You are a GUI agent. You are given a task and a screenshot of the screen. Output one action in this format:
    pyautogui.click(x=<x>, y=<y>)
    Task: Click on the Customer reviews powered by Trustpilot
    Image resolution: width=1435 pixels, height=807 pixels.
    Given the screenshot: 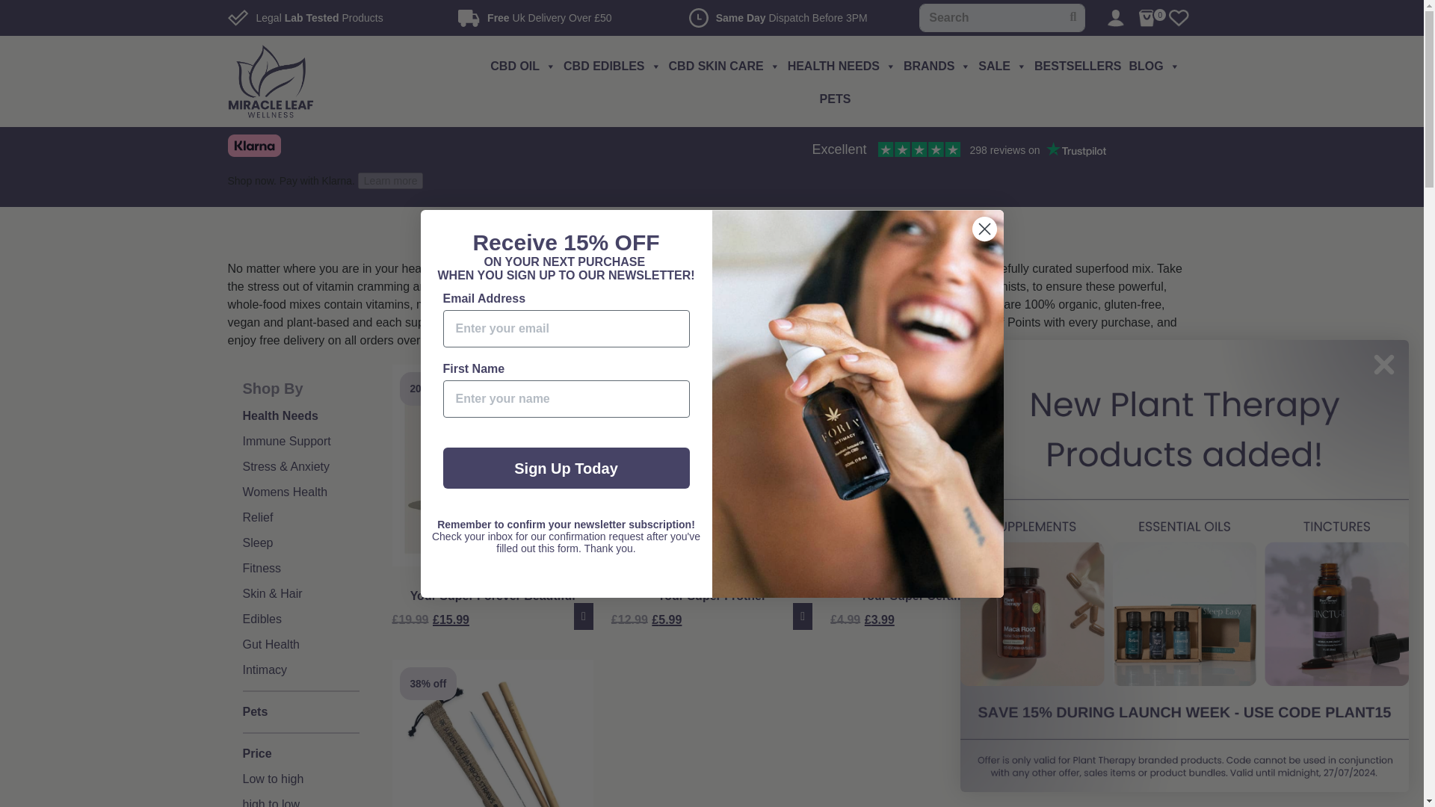 What is the action you would take?
    pyautogui.click(x=957, y=149)
    